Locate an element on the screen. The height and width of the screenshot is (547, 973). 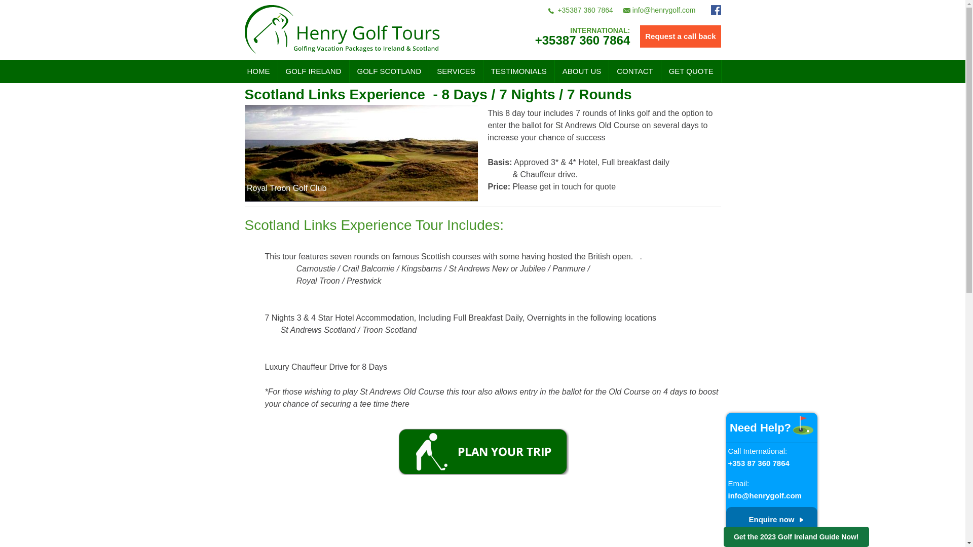
CONTACT is located at coordinates (634, 71).